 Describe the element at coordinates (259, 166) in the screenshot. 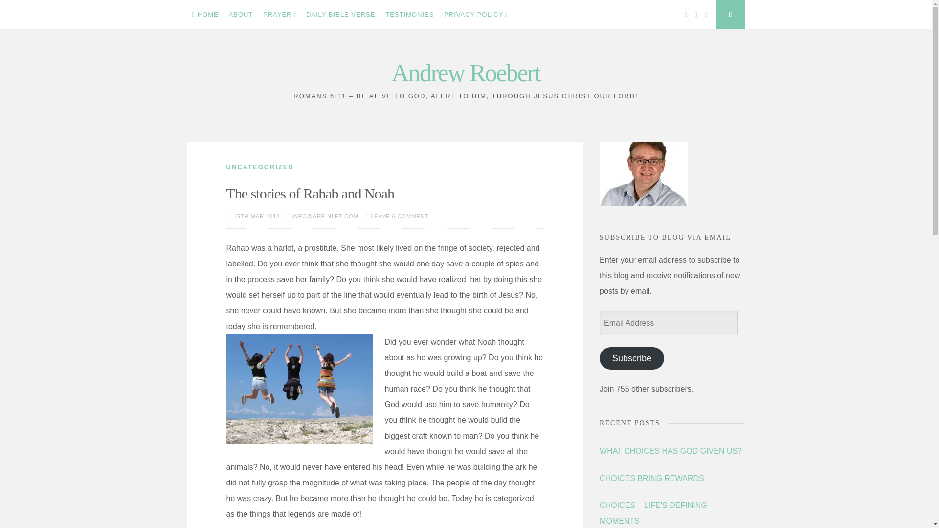

I see `UNCATEGORIZED` at that location.